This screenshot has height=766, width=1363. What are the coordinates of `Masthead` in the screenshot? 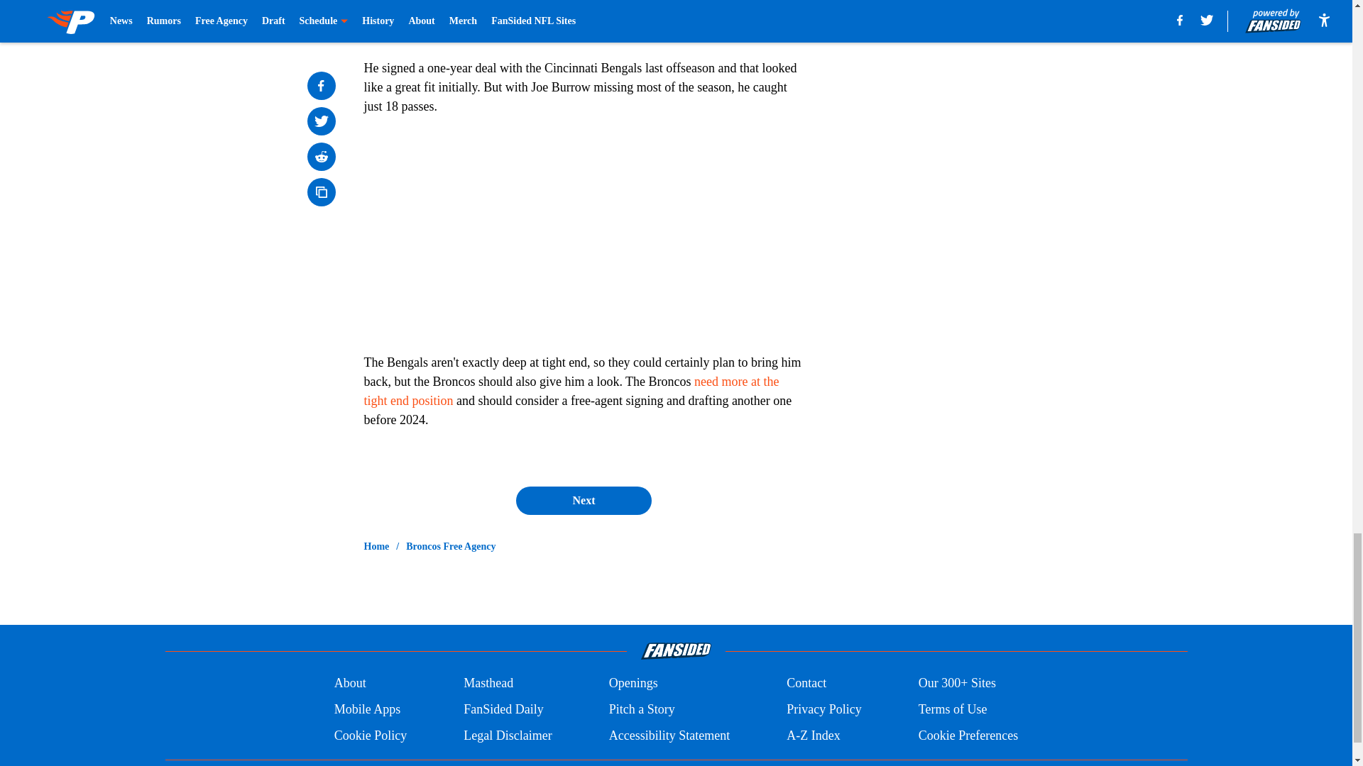 It's located at (488, 684).